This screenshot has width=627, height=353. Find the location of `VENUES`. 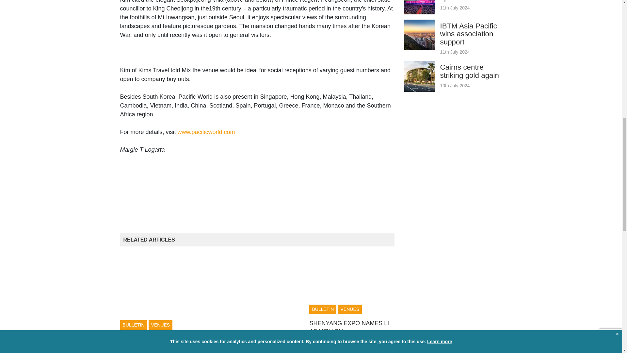

VENUES is located at coordinates (161, 325).